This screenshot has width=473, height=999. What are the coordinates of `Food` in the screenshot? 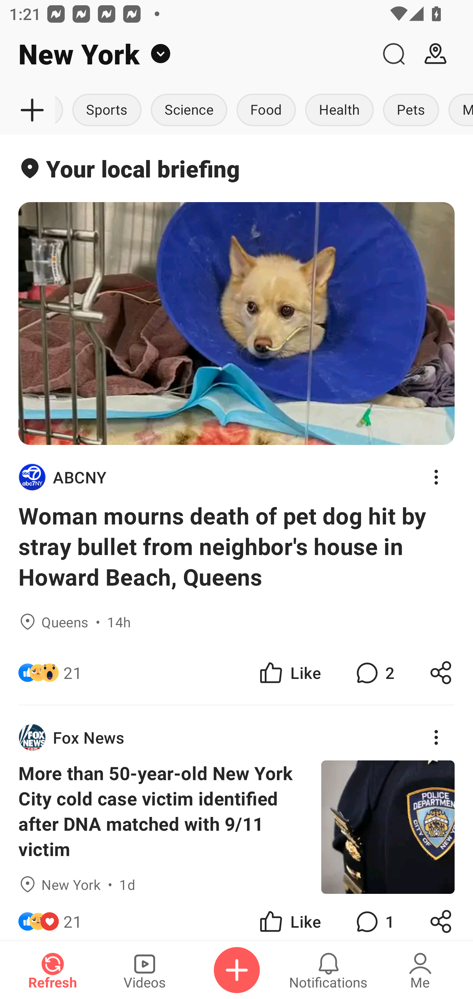 It's located at (266, 110).